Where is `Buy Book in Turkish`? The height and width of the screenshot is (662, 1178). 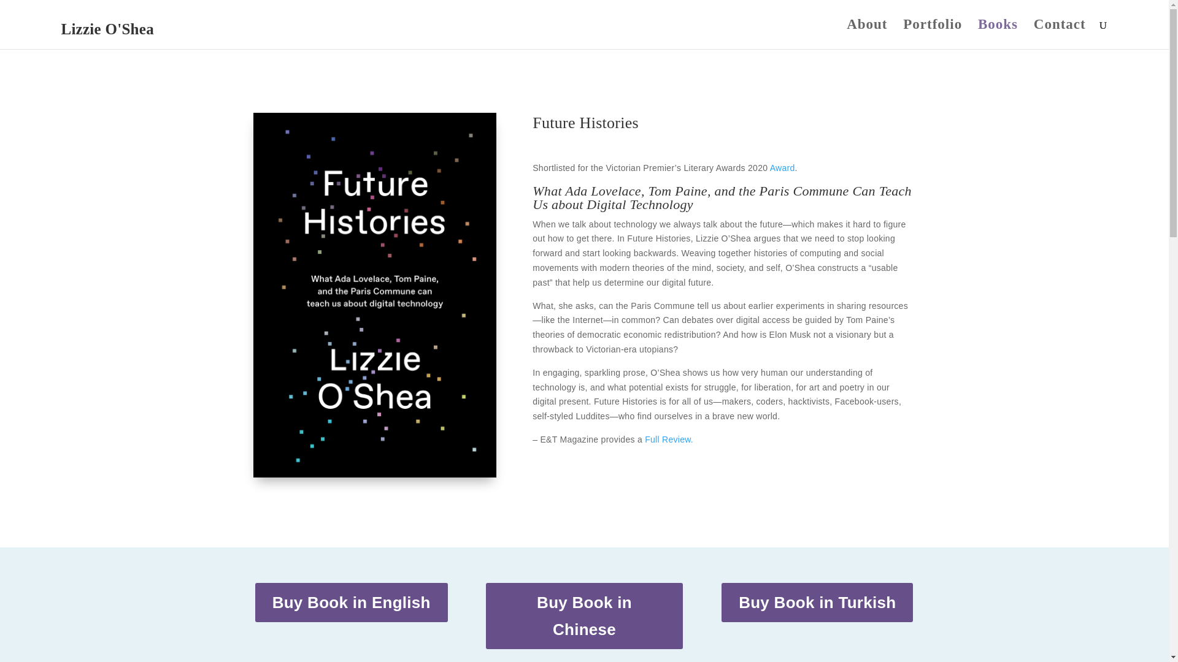 Buy Book in Turkish is located at coordinates (817, 603).